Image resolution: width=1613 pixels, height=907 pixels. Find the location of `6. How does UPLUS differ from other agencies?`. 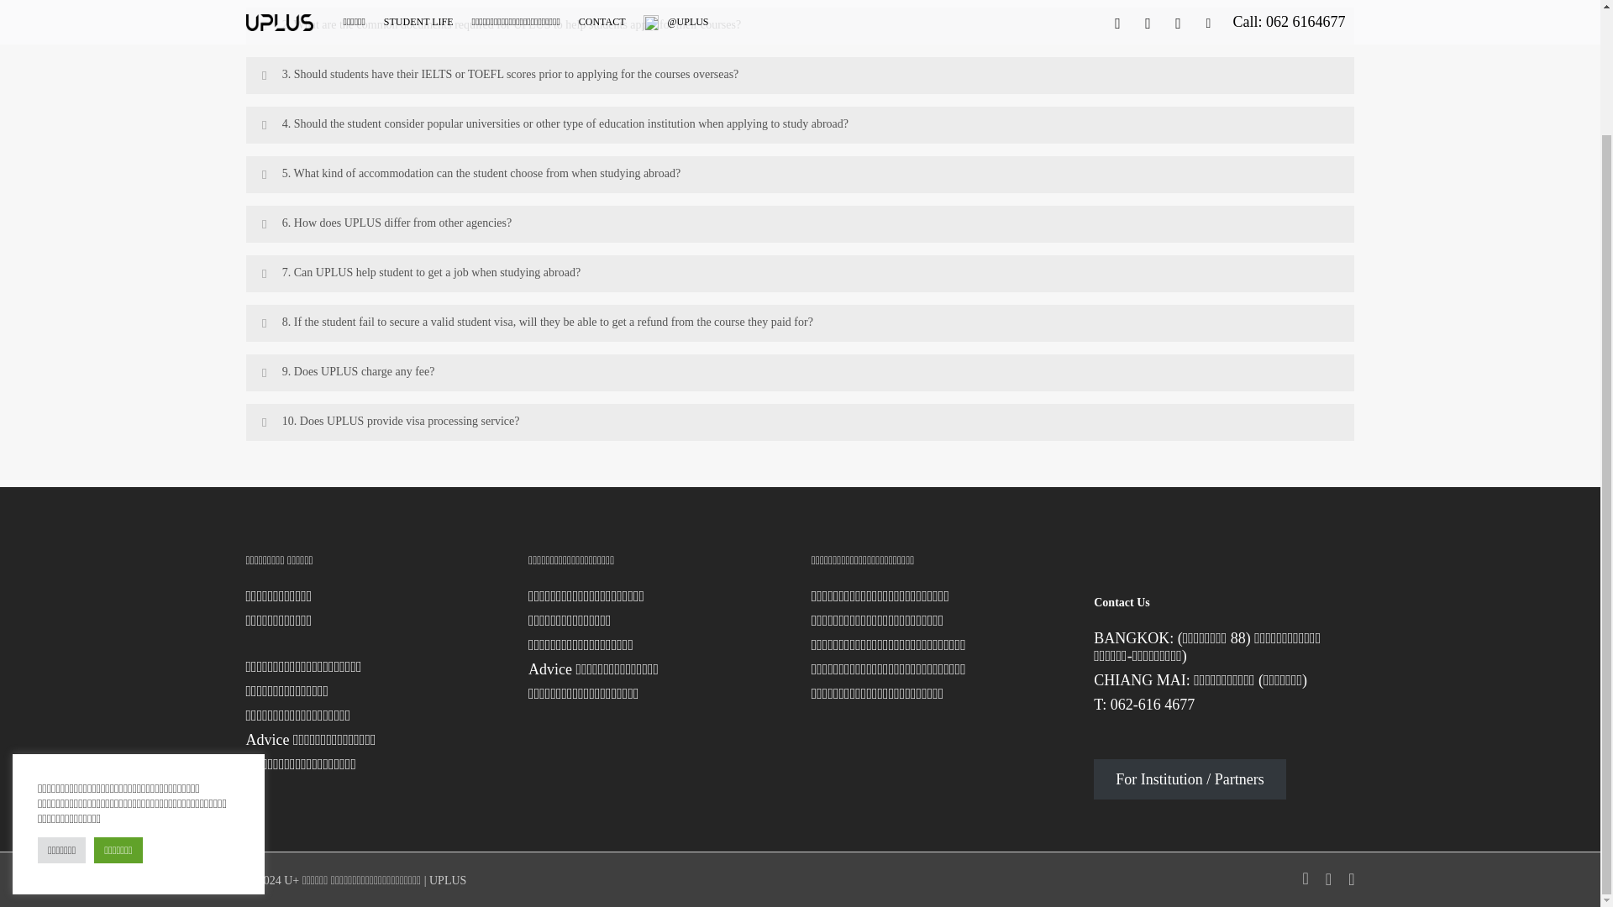

6. How does UPLUS differ from other agencies? is located at coordinates (800, 224).